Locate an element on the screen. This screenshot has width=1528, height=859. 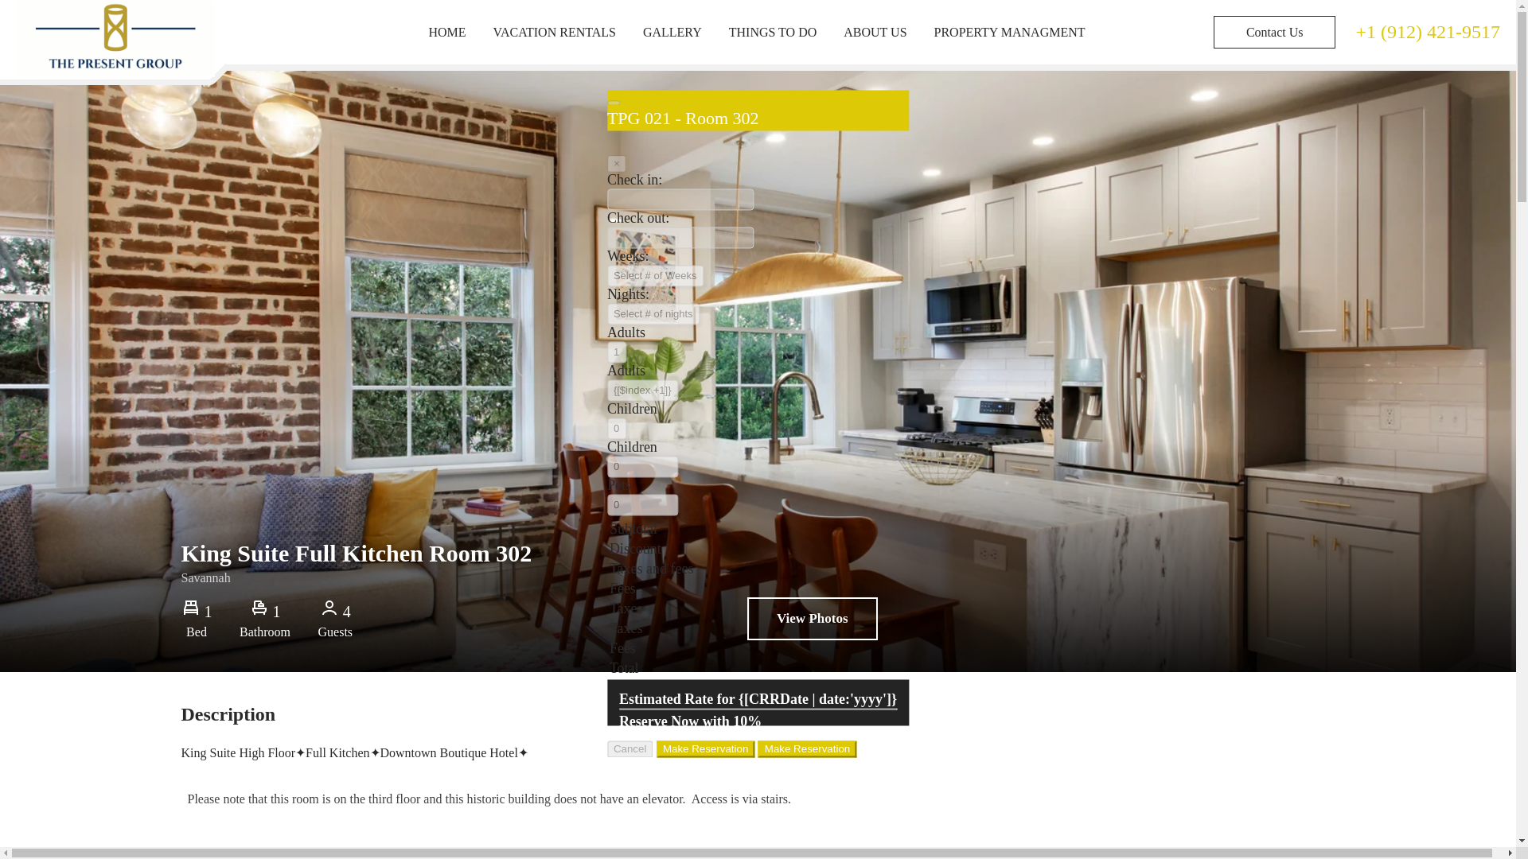
PROPERTY MANAGMENT is located at coordinates (1009, 32).